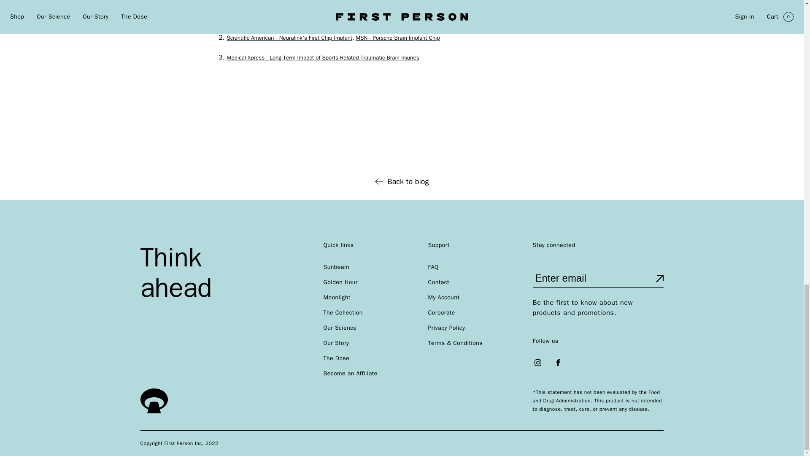  I want to click on Scientific American - Neuralink's First Chip Implant, so click(289, 38).